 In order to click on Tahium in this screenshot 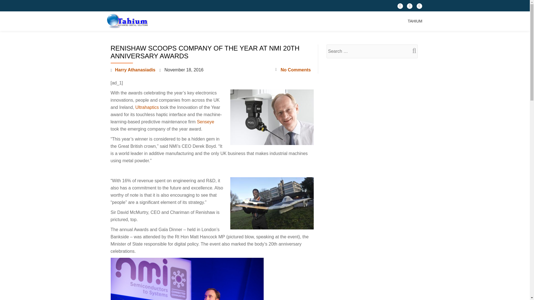, I will do `click(128, 21)`.